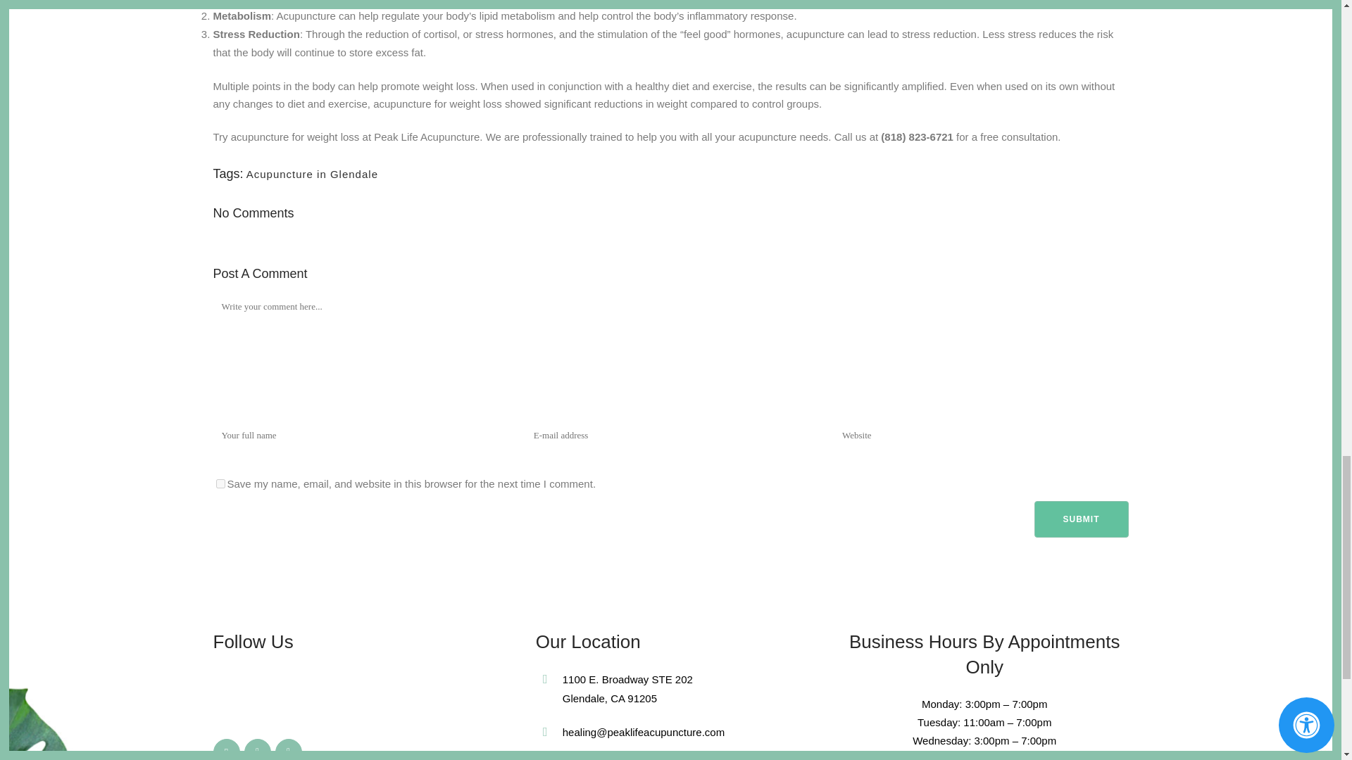  What do you see at coordinates (1080, 519) in the screenshot?
I see `Submit` at bounding box center [1080, 519].